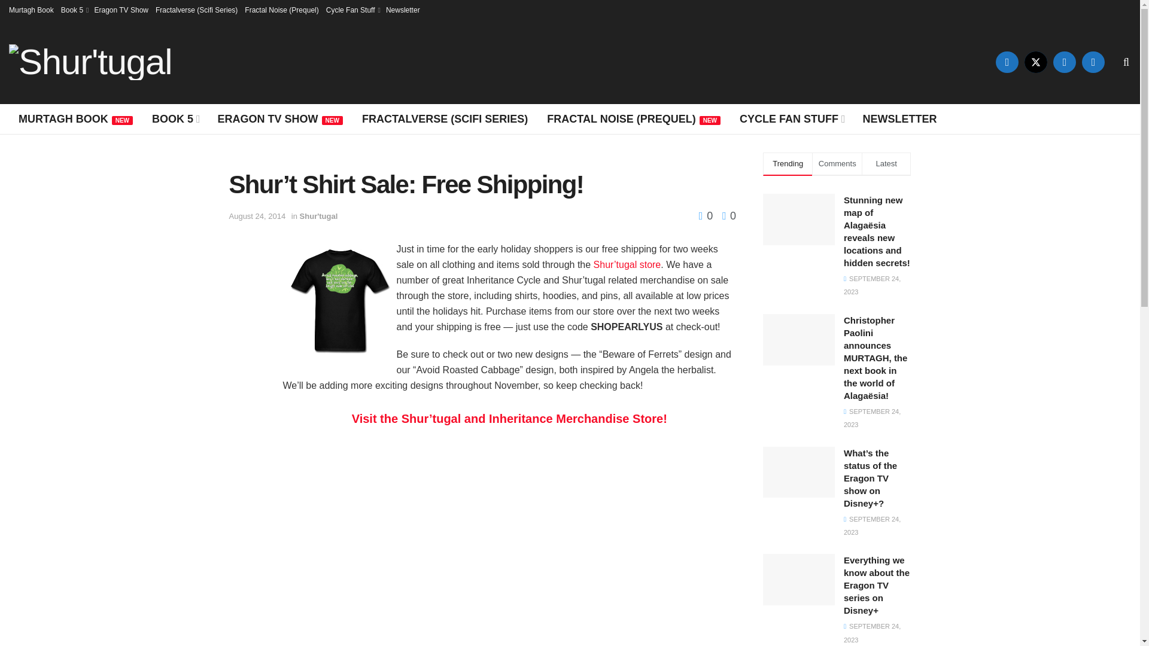 The height and width of the screenshot is (646, 1149). I want to click on Eragon TV Show, so click(121, 10).